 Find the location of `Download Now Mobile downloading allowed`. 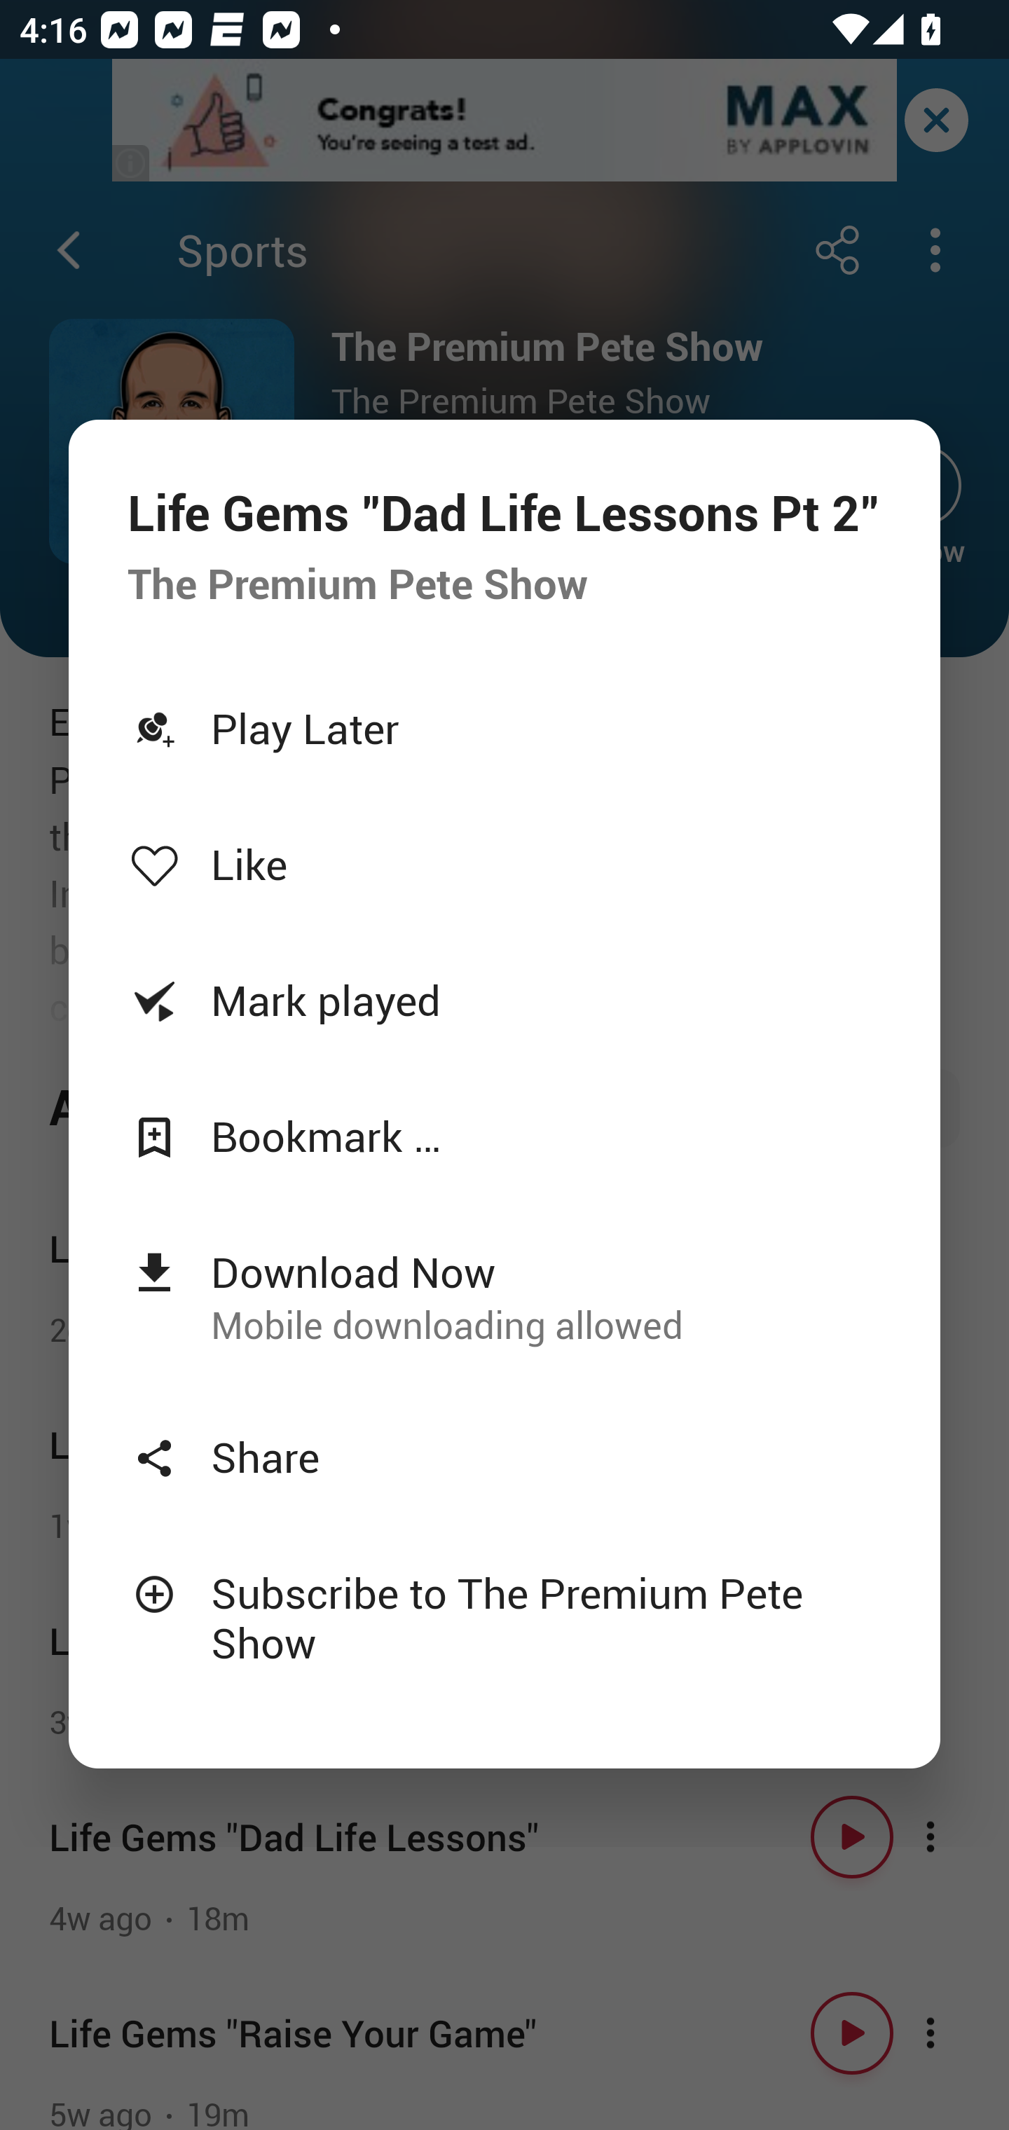

Download Now Mobile downloading allowed is located at coordinates (504, 1296).